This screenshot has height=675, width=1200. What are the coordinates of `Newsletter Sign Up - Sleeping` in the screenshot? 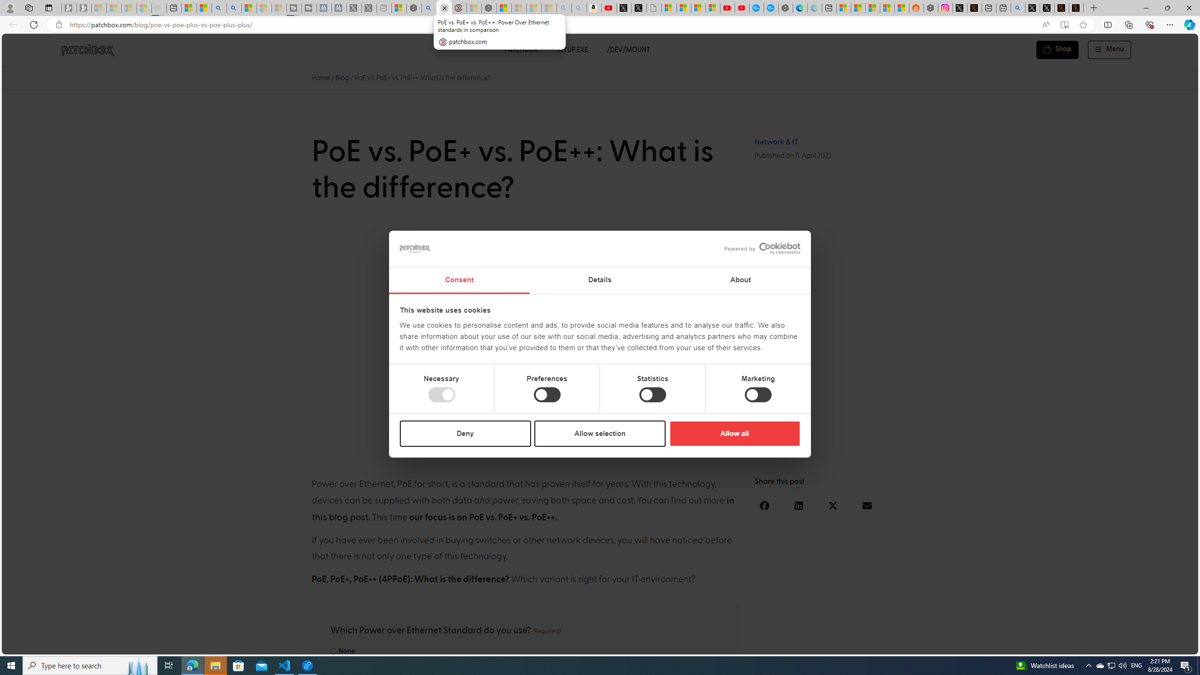 It's located at (84, 8).